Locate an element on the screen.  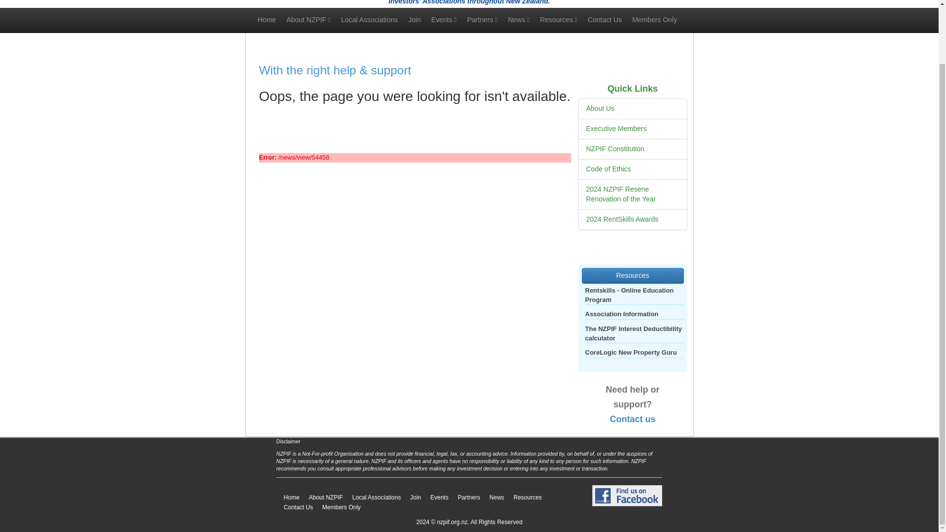
Home is located at coordinates (267, 20).